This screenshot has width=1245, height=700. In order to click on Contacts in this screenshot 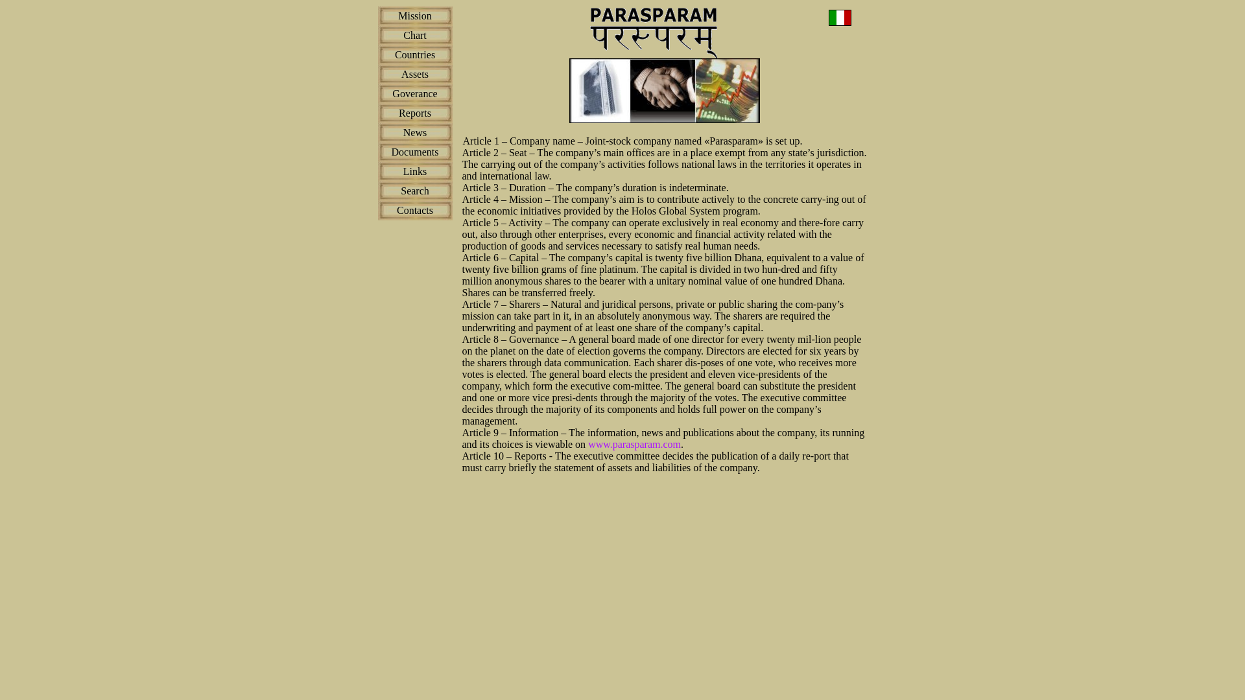, I will do `click(415, 210)`.